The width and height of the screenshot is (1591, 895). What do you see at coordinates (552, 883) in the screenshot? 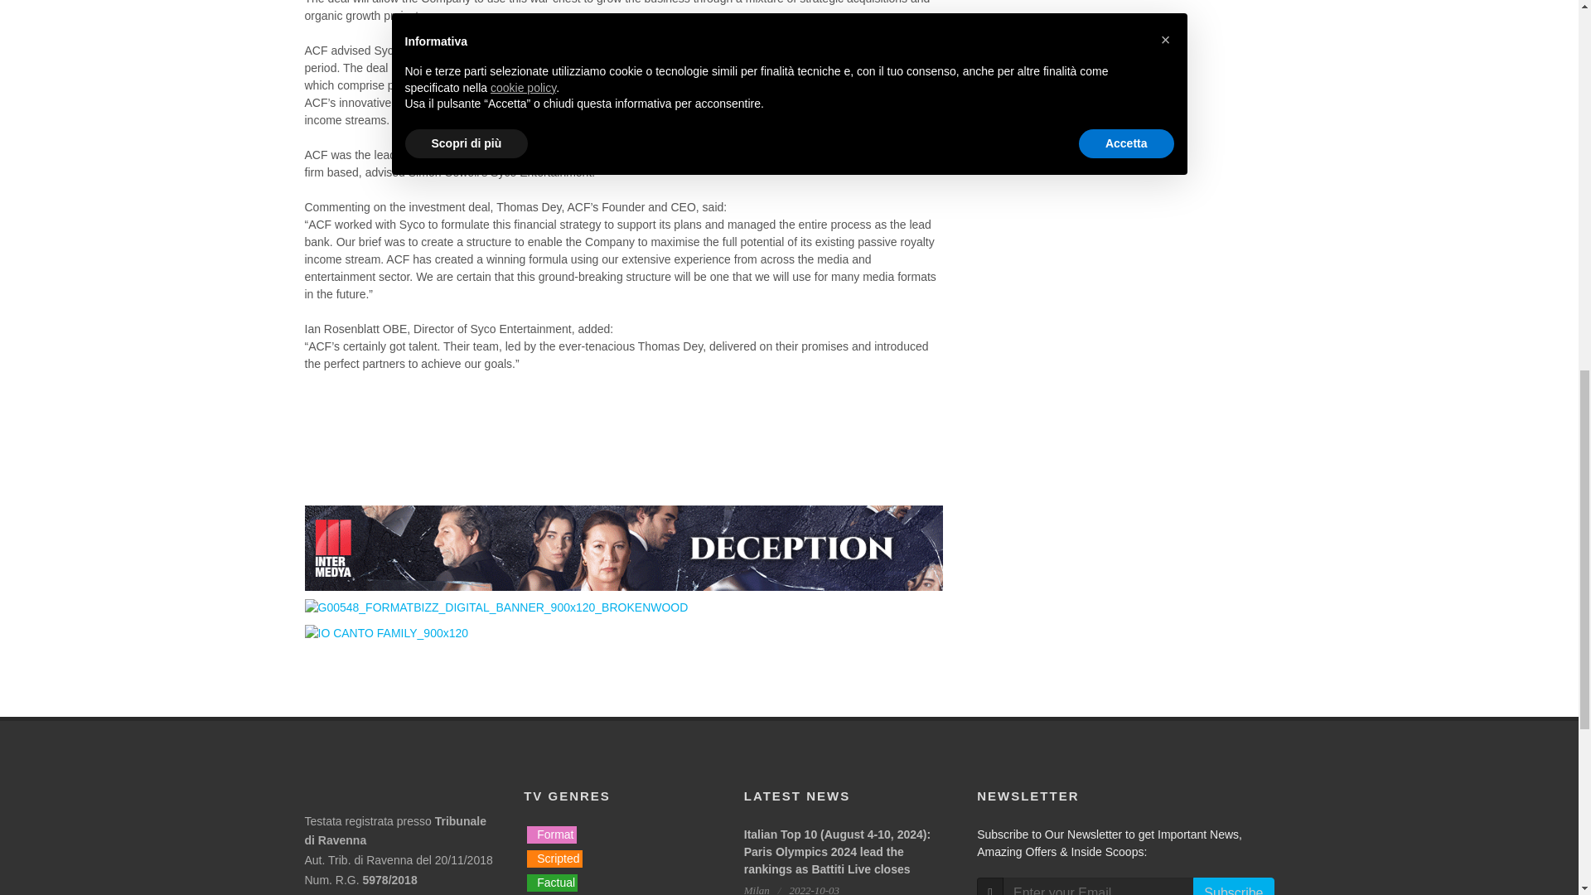
I see `Factual` at bounding box center [552, 883].